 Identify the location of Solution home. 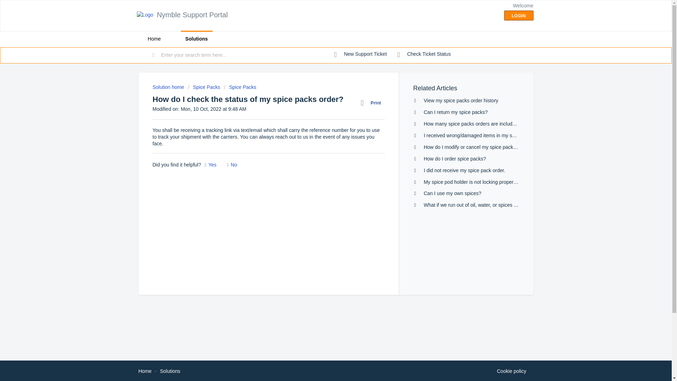
(169, 87).